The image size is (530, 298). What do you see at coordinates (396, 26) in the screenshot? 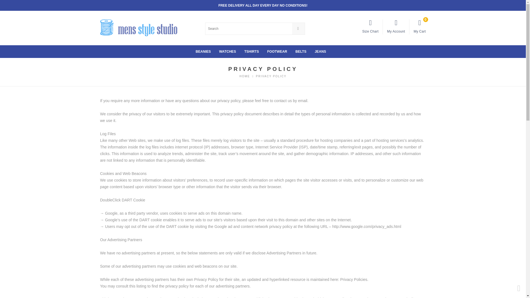
I see `My Account` at bounding box center [396, 26].